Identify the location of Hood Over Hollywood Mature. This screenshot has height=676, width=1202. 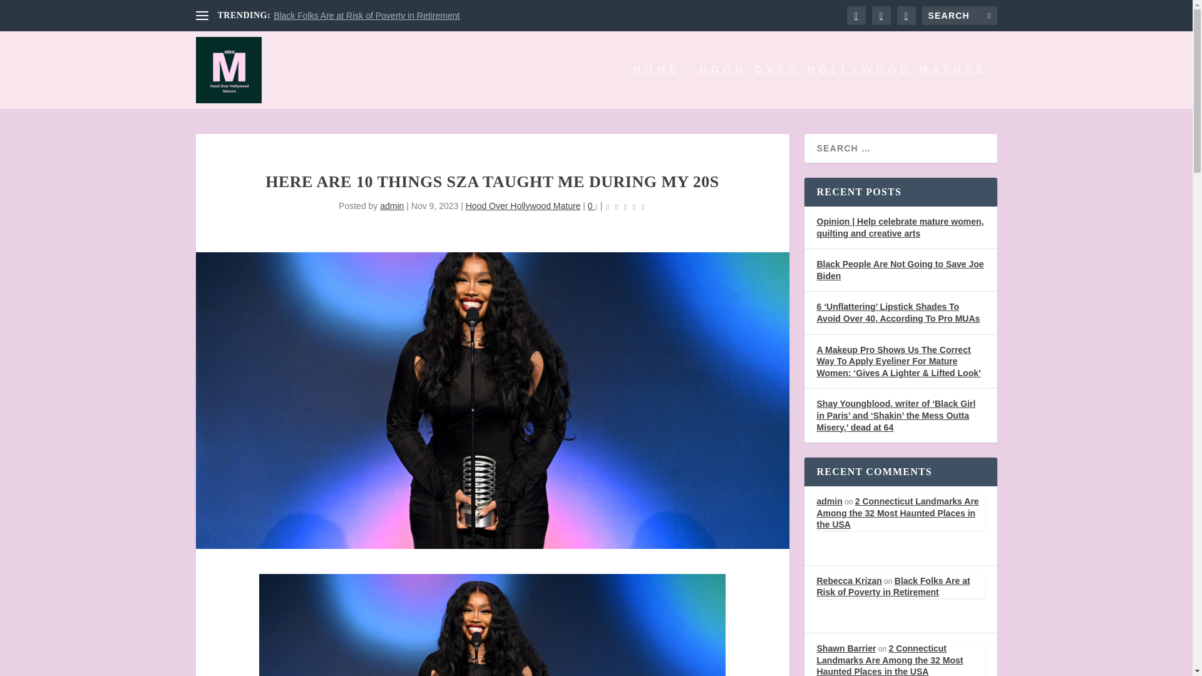
(523, 205).